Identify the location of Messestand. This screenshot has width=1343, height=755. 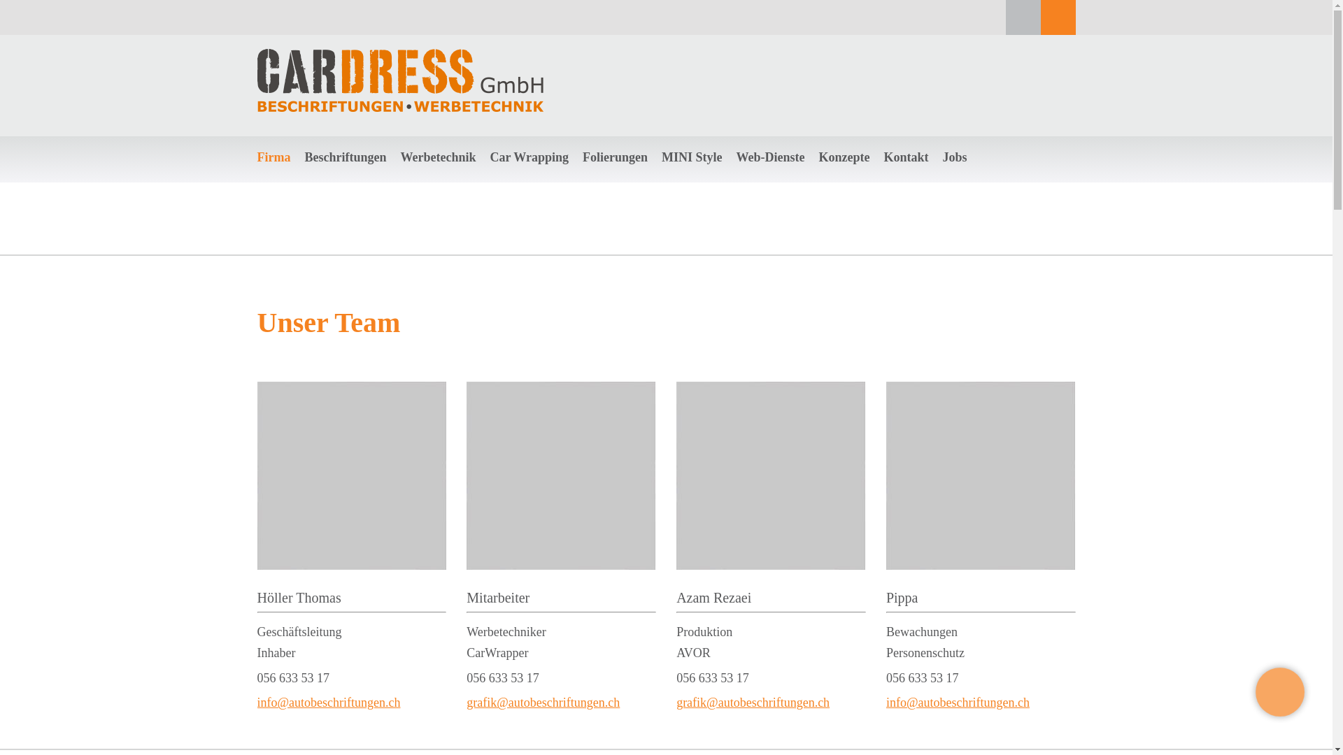
(422, 178).